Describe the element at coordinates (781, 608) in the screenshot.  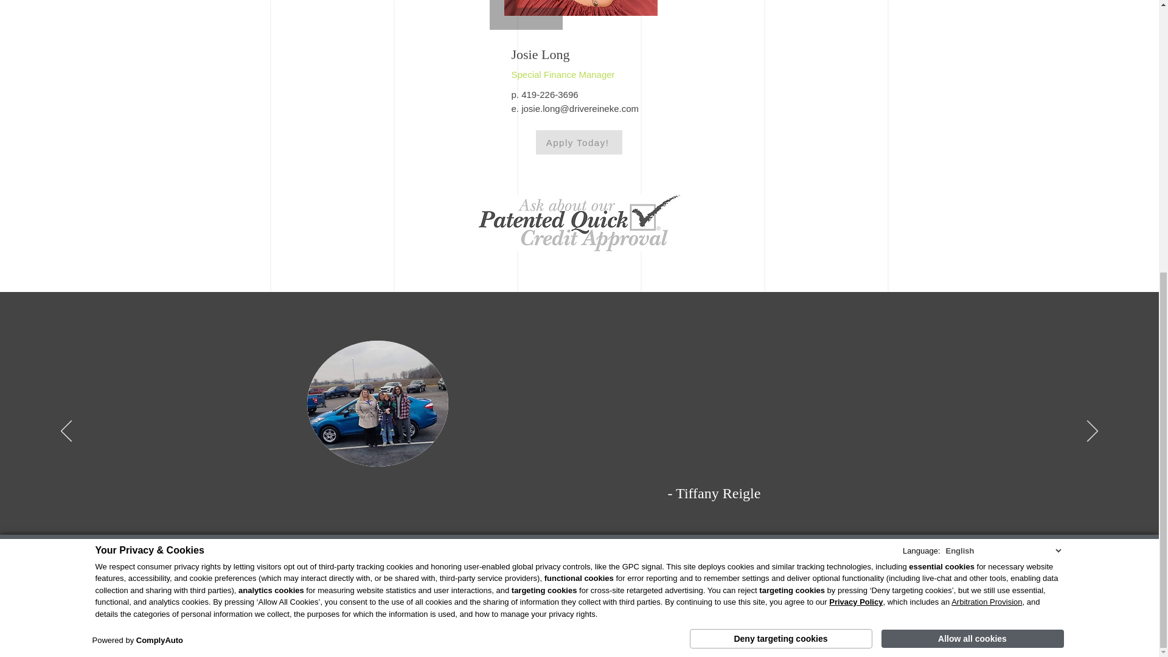
I see `Privacy Request` at that location.